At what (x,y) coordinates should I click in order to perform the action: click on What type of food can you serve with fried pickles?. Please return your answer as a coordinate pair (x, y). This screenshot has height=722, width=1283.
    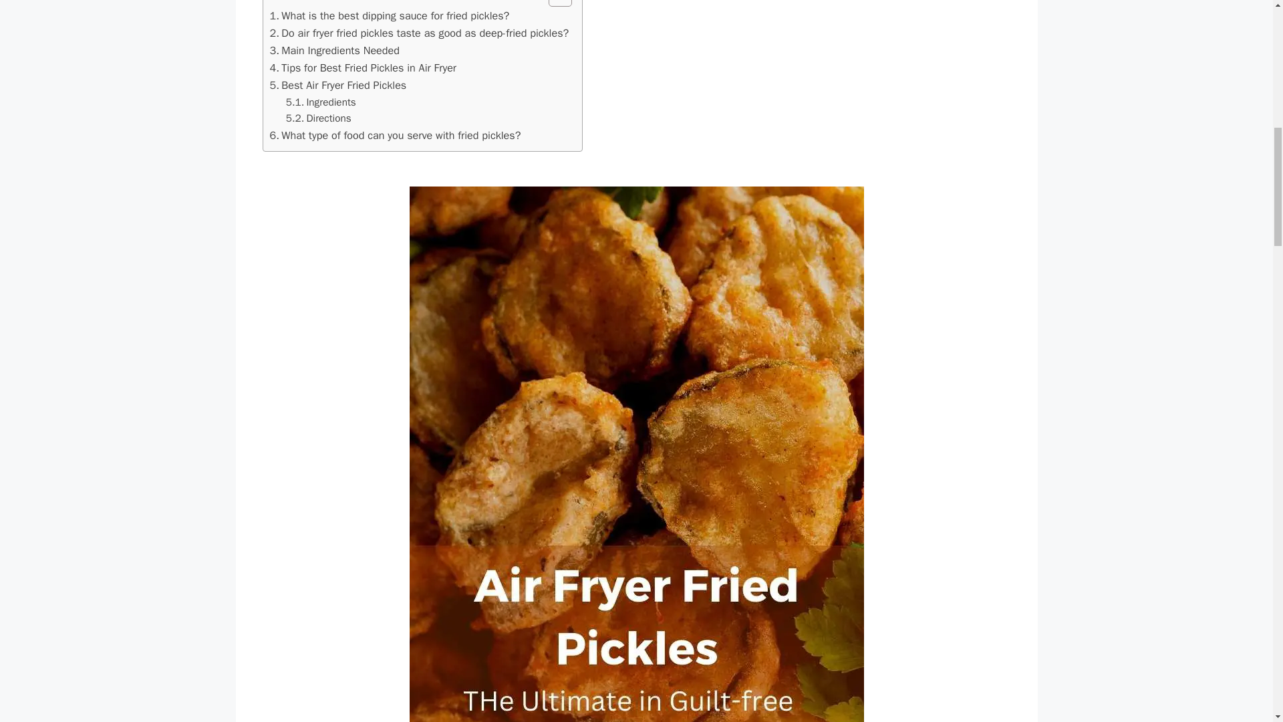
    Looking at the image, I should click on (395, 136).